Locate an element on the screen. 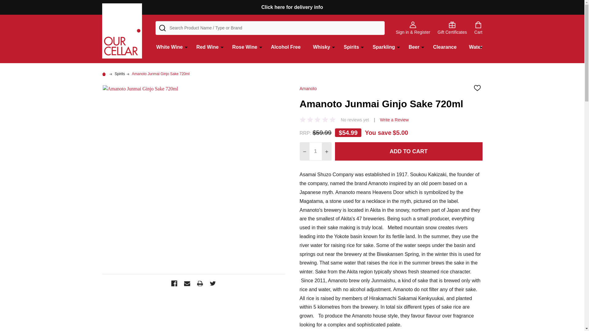 This screenshot has width=589, height=331. Add to Wish List is located at coordinates (477, 88).